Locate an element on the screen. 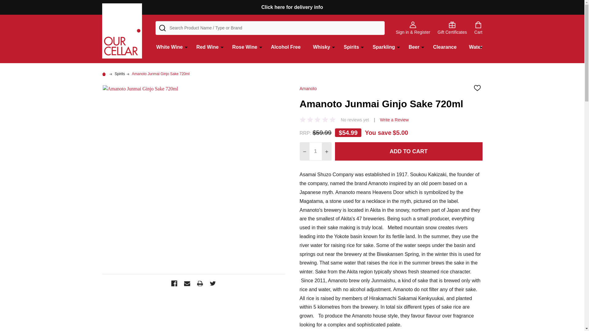 This screenshot has width=589, height=331. Add to Wish List is located at coordinates (477, 88).